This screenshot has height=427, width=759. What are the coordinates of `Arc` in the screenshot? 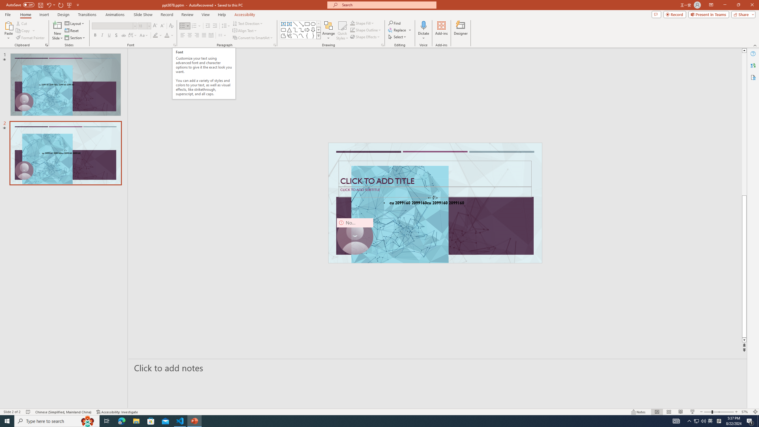 It's located at (295, 36).